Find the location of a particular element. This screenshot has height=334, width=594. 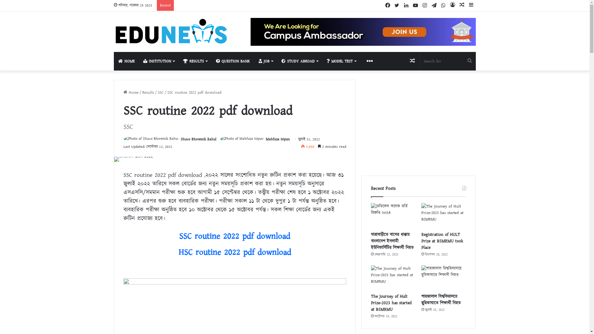

Random Article is located at coordinates (412, 61).